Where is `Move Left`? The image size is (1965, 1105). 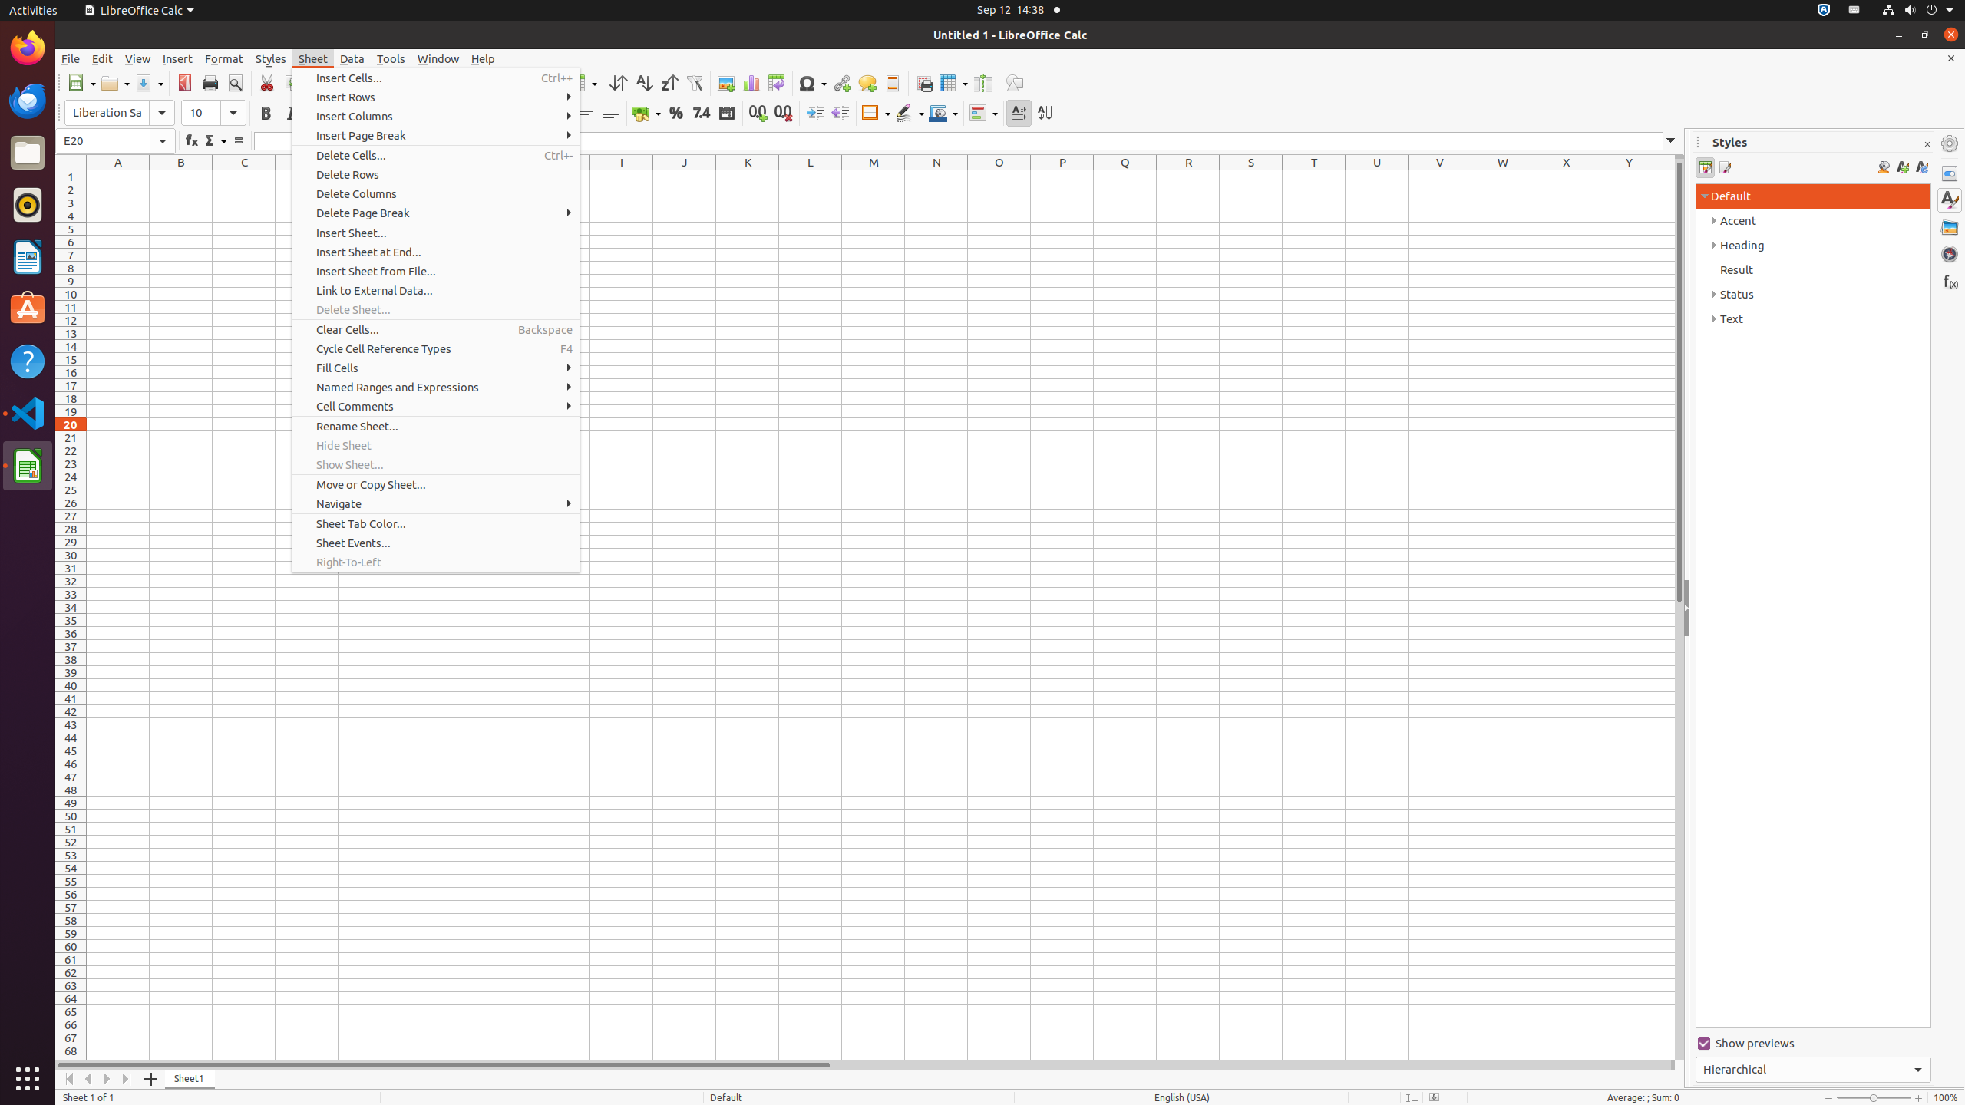 Move Left is located at coordinates (89, 1079).